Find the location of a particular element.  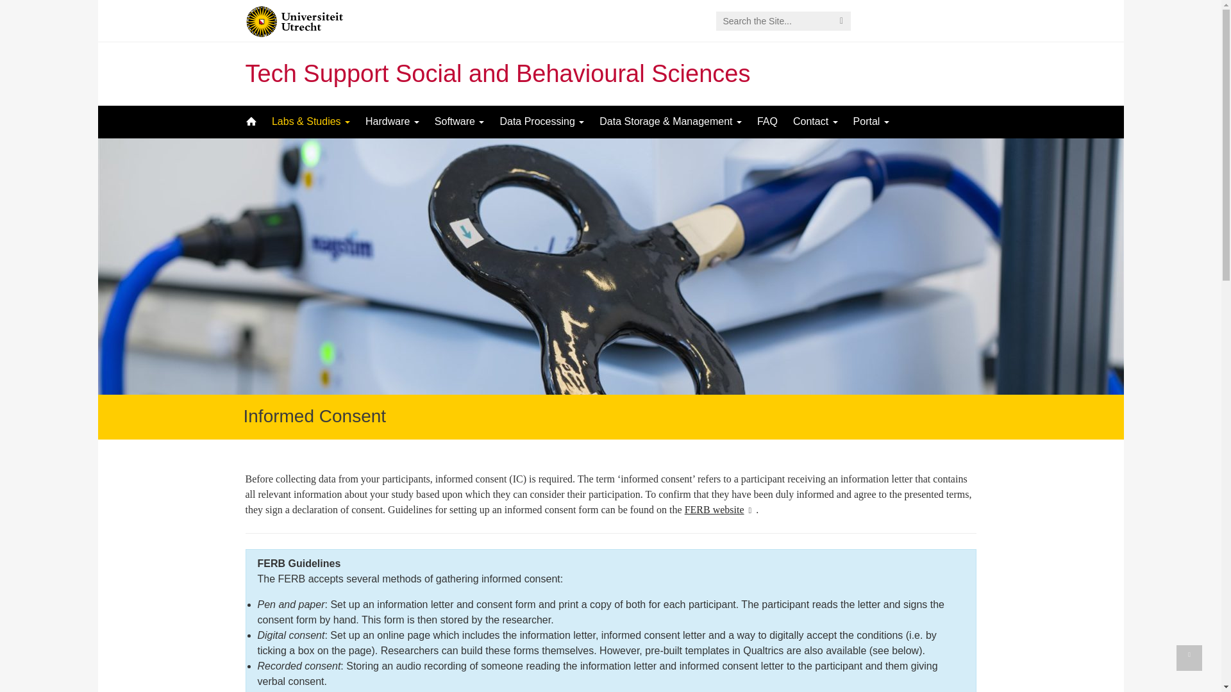

Tech Support Social and Behavioural Sciences is located at coordinates (498, 73).